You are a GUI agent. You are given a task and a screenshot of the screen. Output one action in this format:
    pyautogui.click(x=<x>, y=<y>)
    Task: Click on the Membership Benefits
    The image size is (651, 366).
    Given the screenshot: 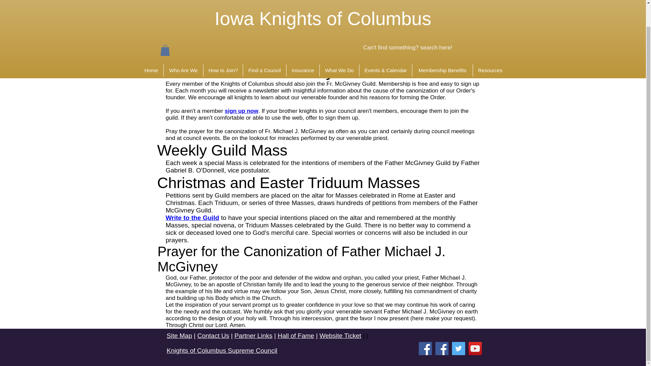 What is the action you would take?
    pyautogui.click(x=442, y=46)
    